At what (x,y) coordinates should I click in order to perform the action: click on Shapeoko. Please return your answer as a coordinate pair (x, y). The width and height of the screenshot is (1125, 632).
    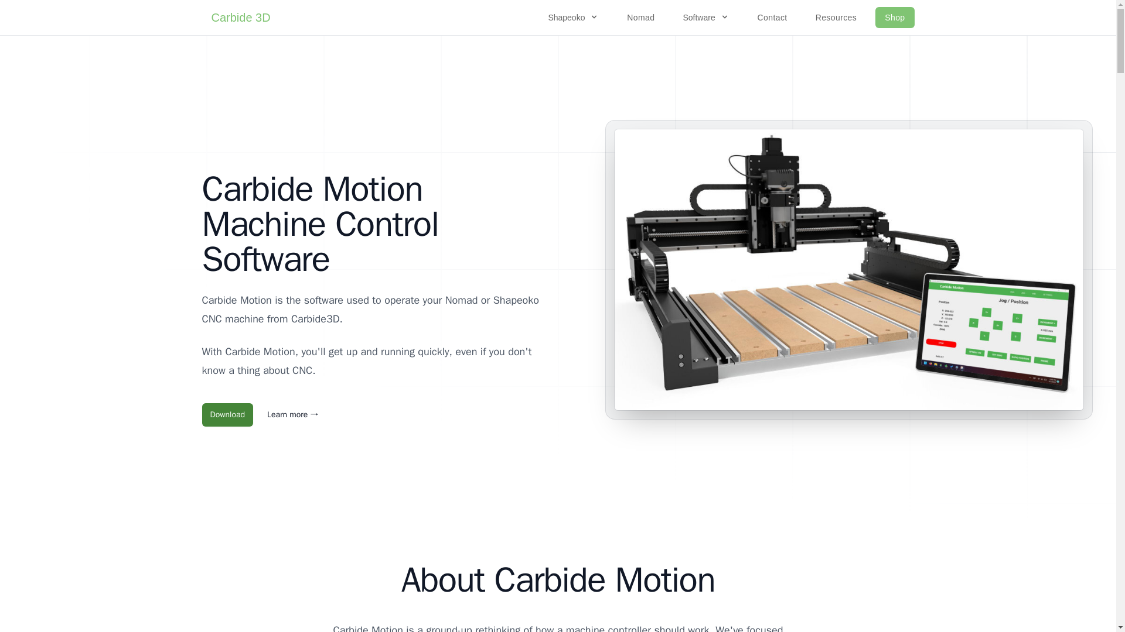
    Looking at the image, I should click on (573, 17).